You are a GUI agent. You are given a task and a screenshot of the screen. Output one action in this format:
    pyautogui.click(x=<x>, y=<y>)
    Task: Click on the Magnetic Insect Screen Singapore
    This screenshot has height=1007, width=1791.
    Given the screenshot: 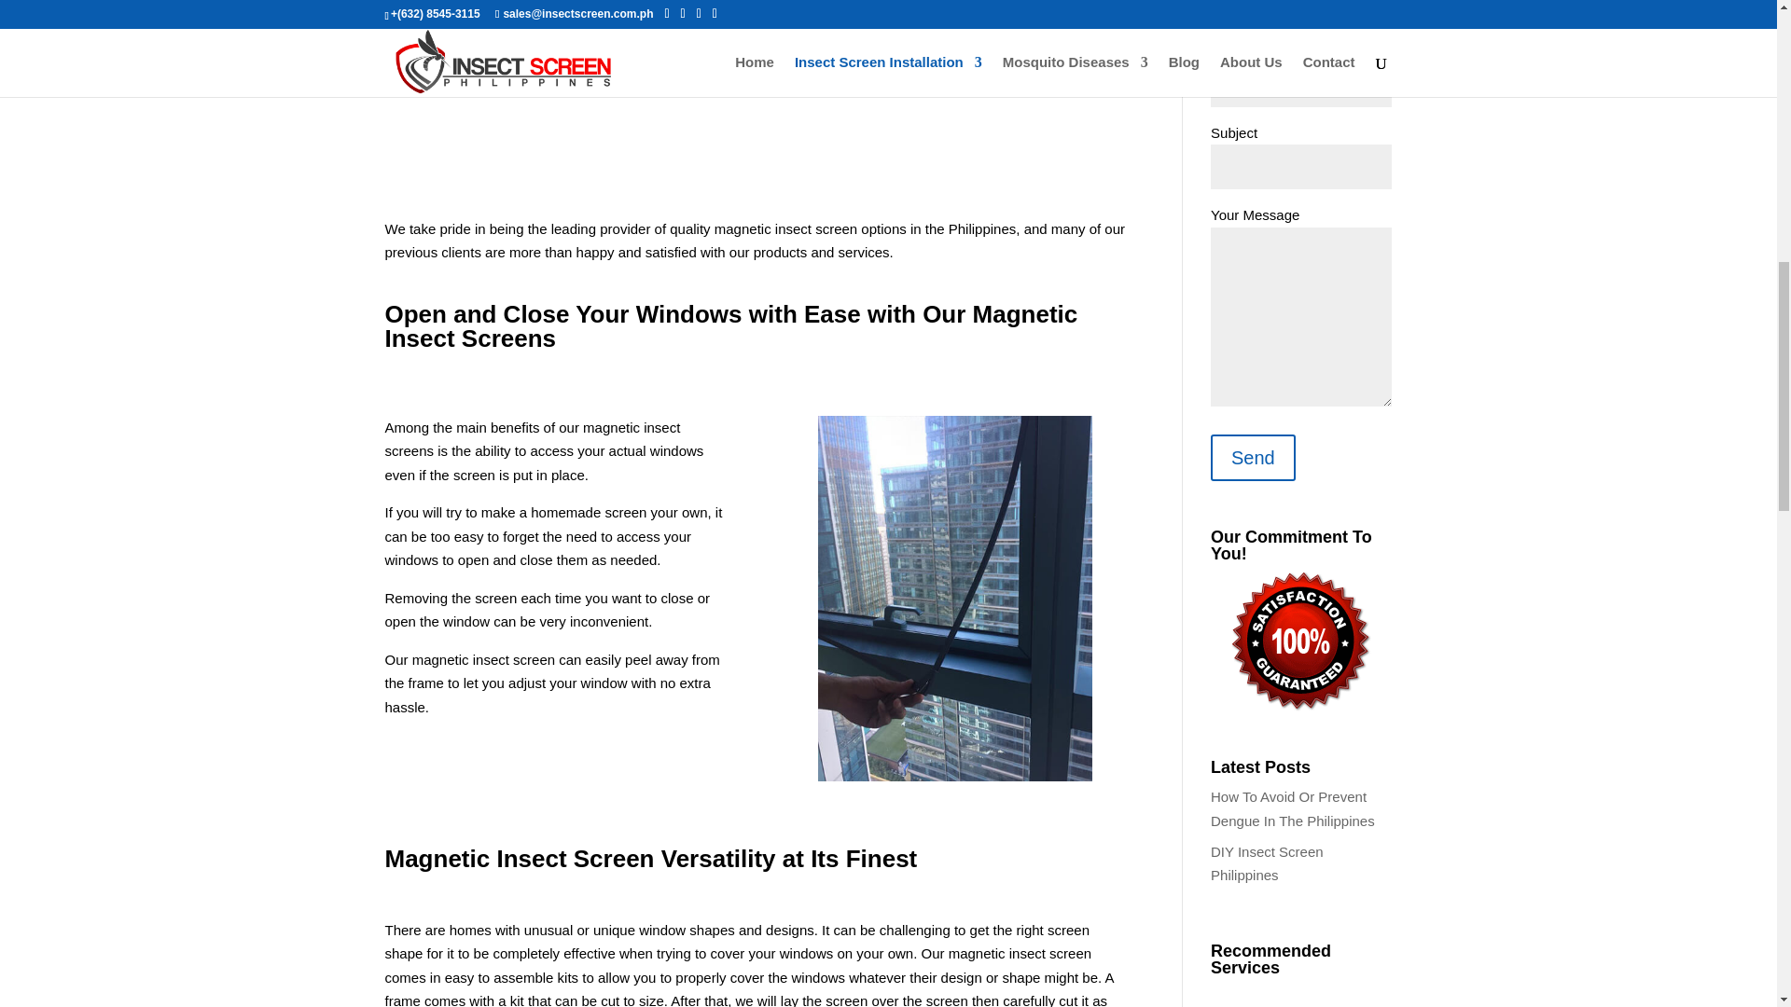 What is the action you would take?
    pyautogui.click(x=955, y=80)
    